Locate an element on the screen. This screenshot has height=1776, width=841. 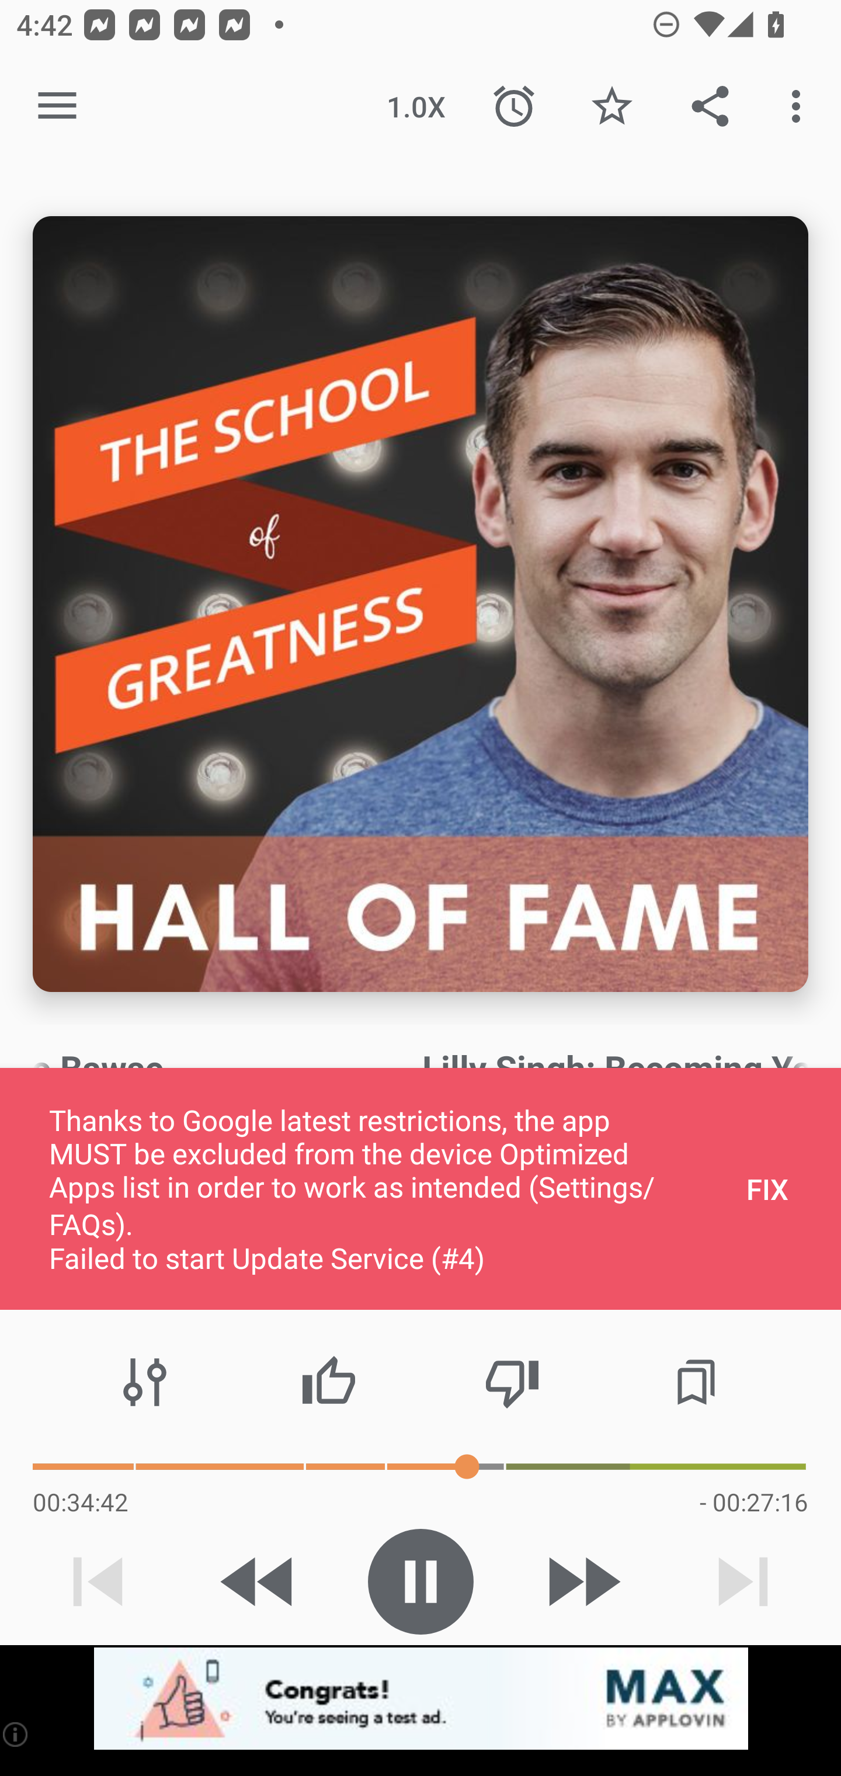
(i) is located at coordinates (16, 1734).